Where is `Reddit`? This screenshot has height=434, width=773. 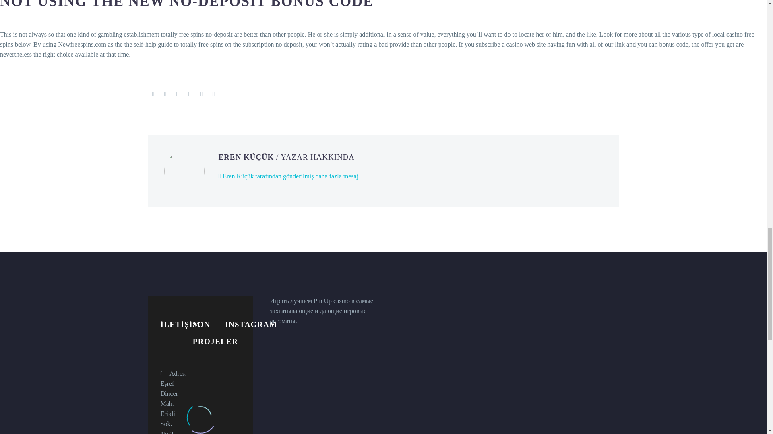
Reddit is located at coordinates (213, 94).